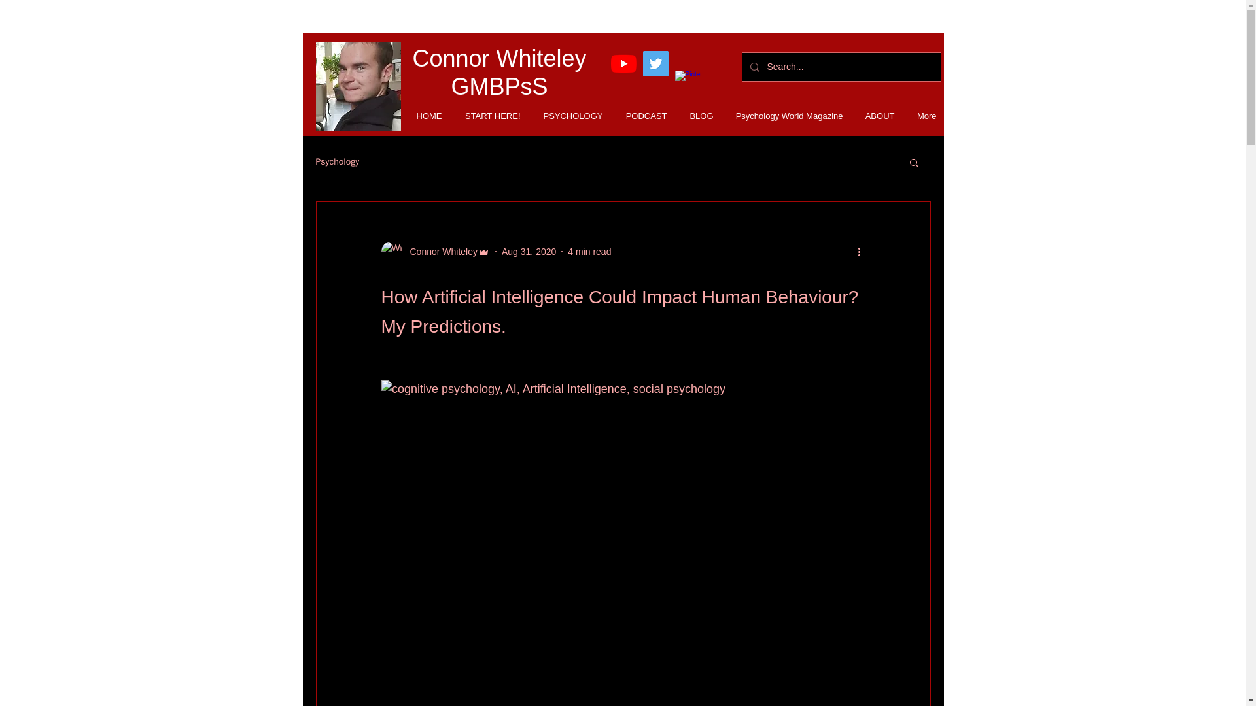 The height and width of the screenshot is (706, 1256). What do you see at coordinates (785, 116) in the screenshot?
I see `Psychology World Magazine` at bounding box center [785, 116].